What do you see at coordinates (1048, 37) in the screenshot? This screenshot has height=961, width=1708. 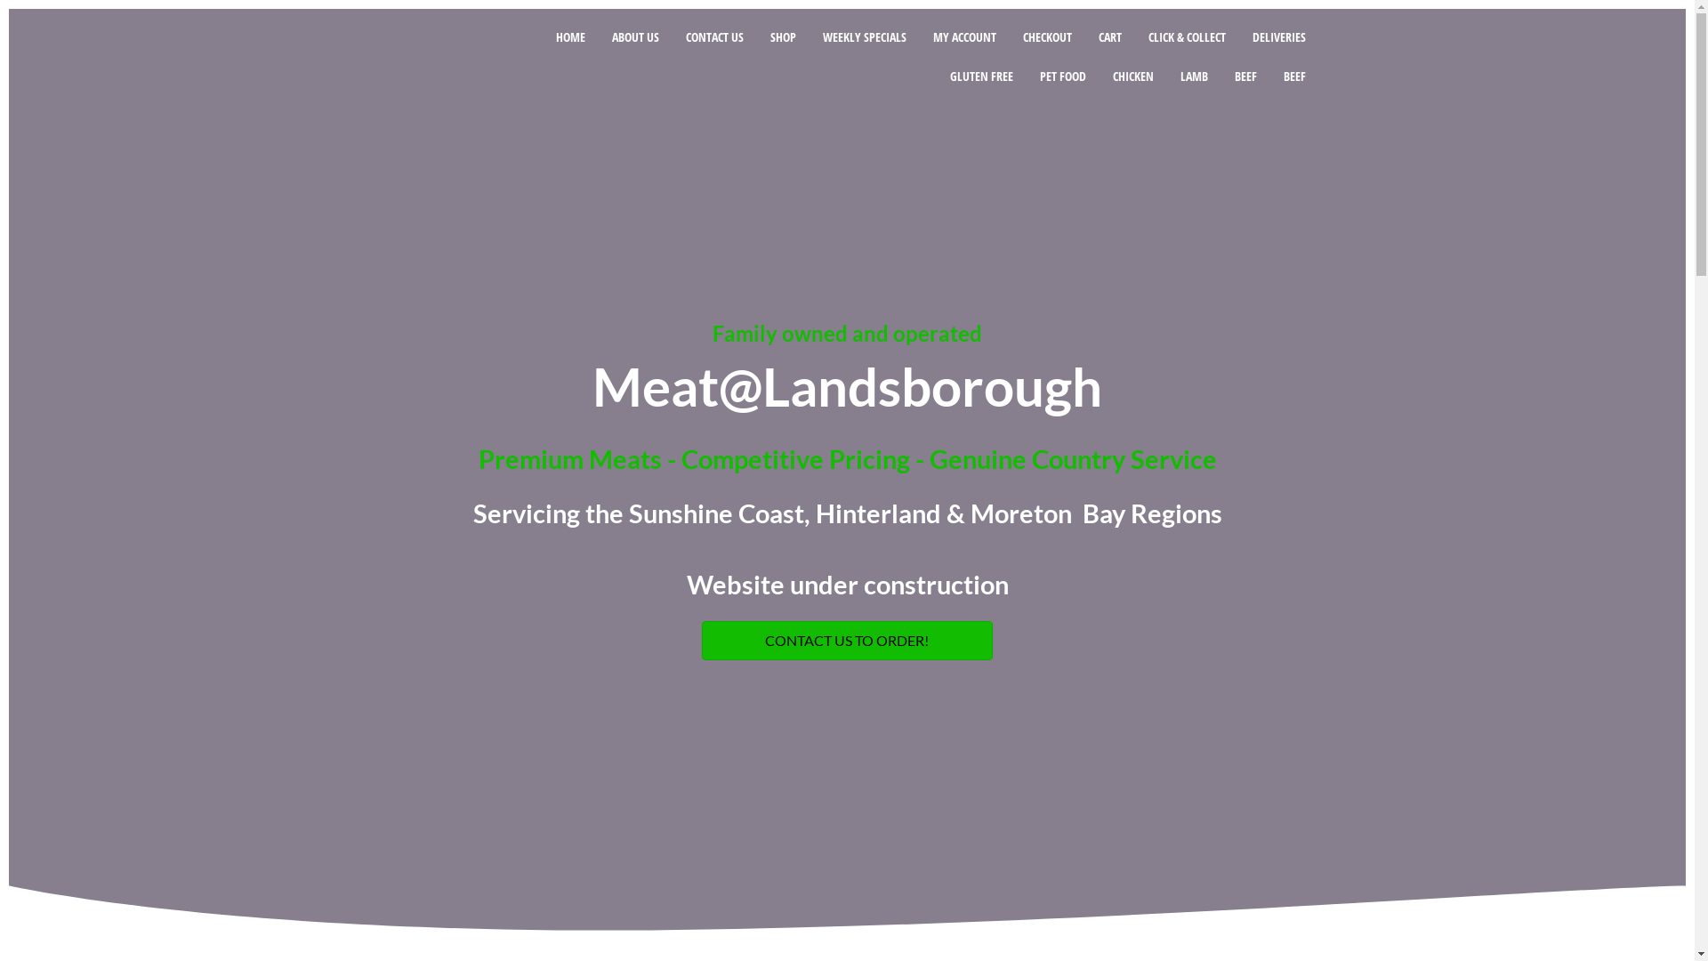 I see `CHECKOUT` at bounding box center [1048, 37].